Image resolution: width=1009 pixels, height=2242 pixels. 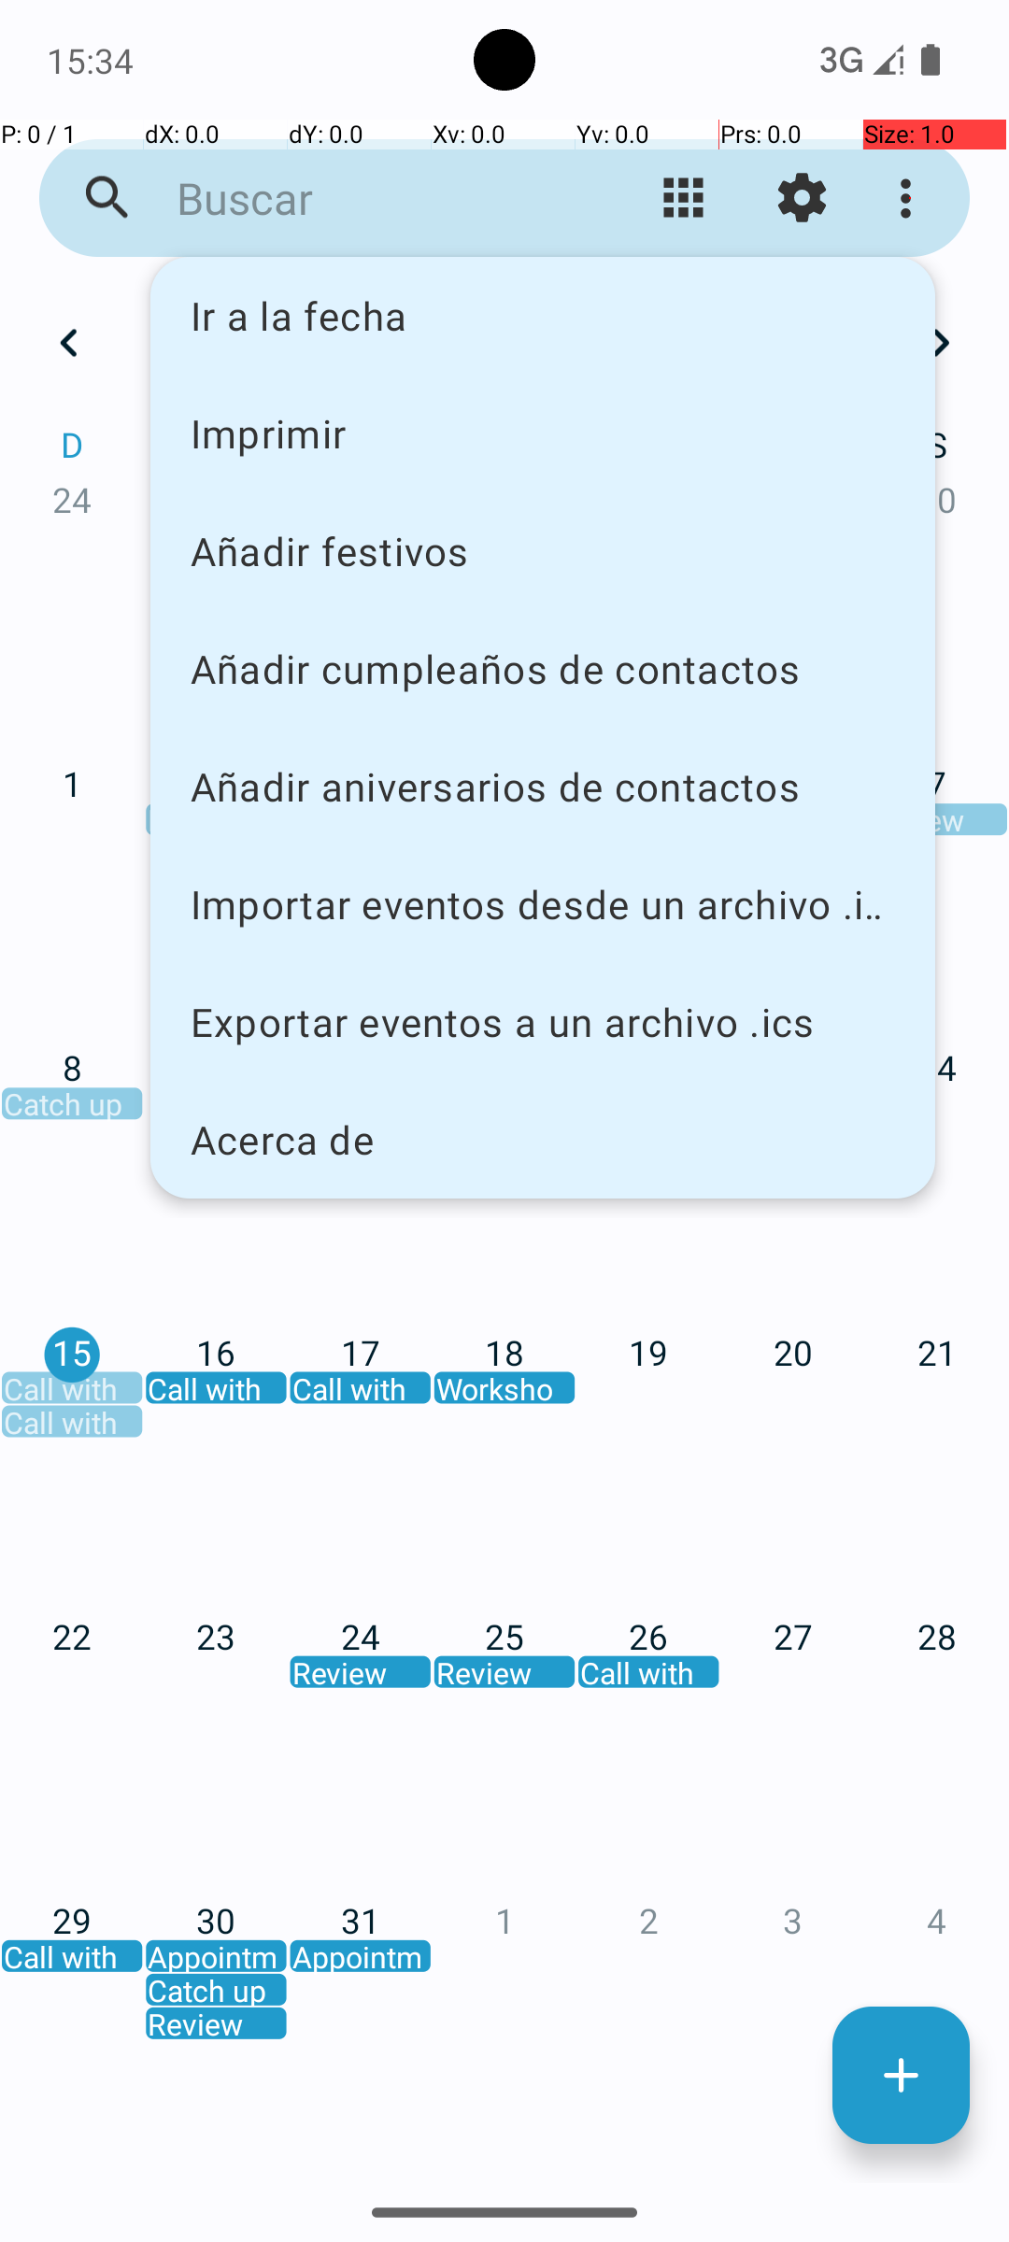 I want to click on Añadir cumpleaños de contactos, so click(x=543, y=669).